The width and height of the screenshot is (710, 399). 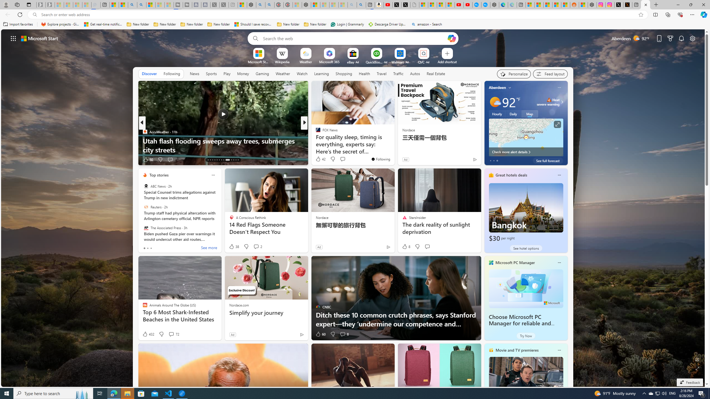 I want to click on Reuters, so click(x=146, y=207).